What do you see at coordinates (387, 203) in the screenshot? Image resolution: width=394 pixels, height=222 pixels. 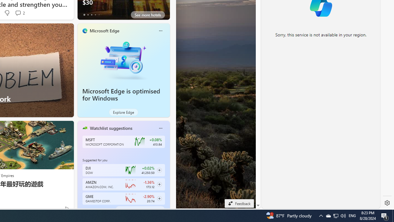 I see `Settings` at bounding box center [387, 203].